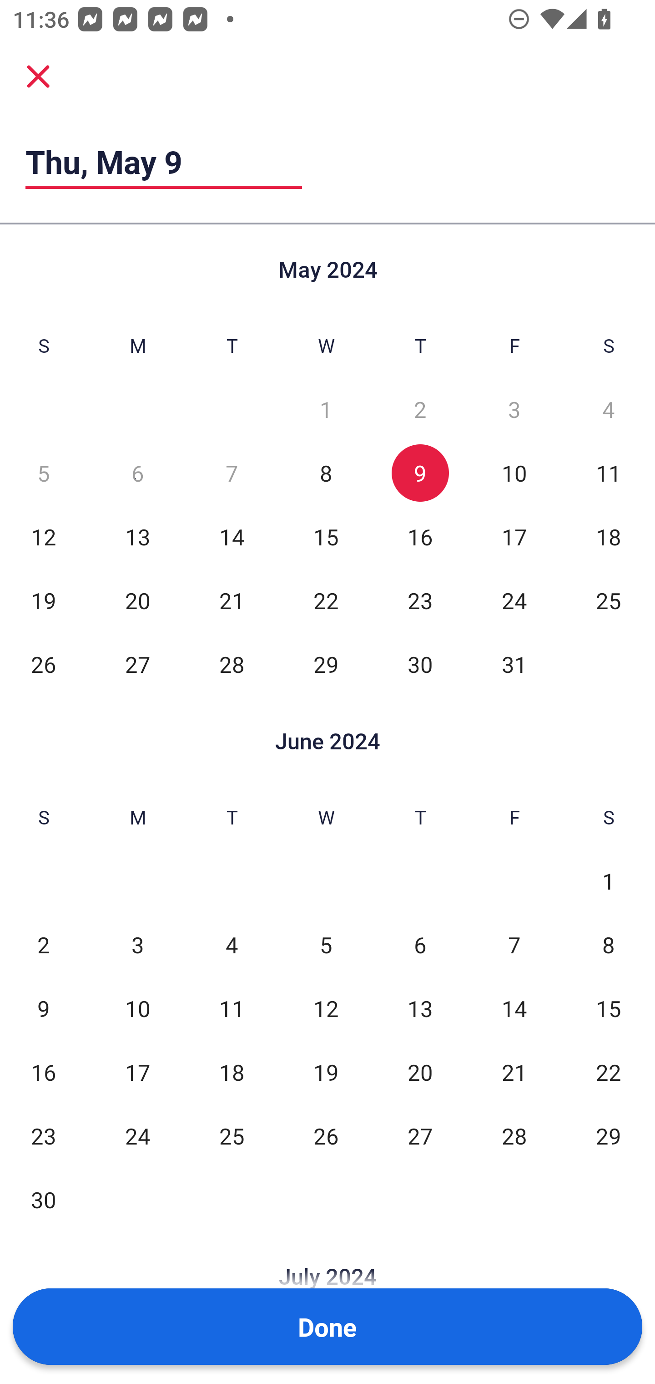 This screenshot has width=655, height=1384. I want to click on 25 Sat, May 25, Not Selected, so click(609, 600).